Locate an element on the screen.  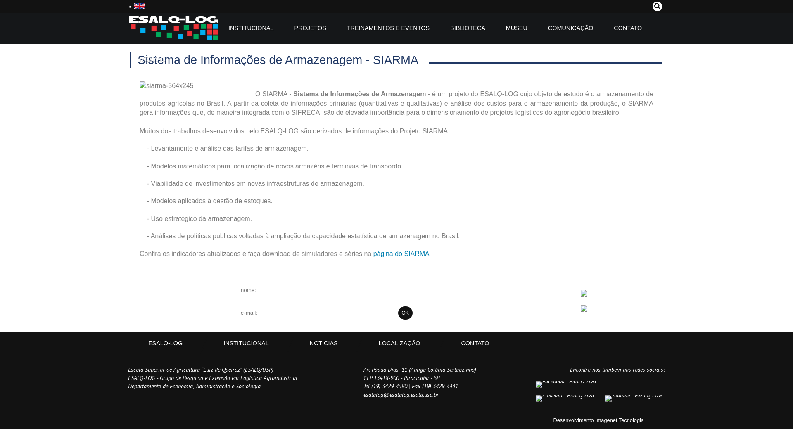
CONTATO is located at coordinates (475, 343).